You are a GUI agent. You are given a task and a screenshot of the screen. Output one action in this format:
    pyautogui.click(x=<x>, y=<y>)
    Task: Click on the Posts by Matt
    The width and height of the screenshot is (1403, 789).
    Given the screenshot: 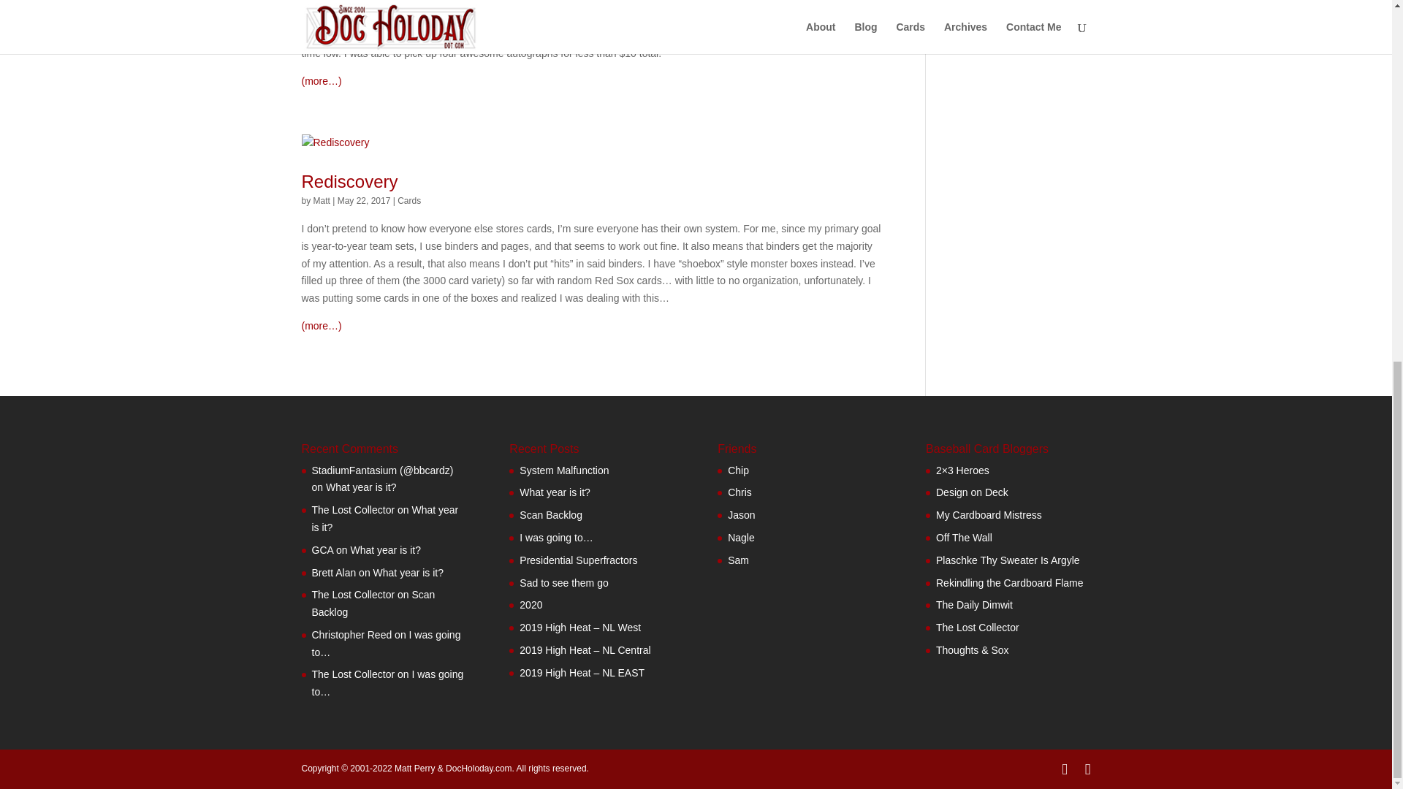 What is the action you would take?
    pyautogui.click(x=322, y=200)
    